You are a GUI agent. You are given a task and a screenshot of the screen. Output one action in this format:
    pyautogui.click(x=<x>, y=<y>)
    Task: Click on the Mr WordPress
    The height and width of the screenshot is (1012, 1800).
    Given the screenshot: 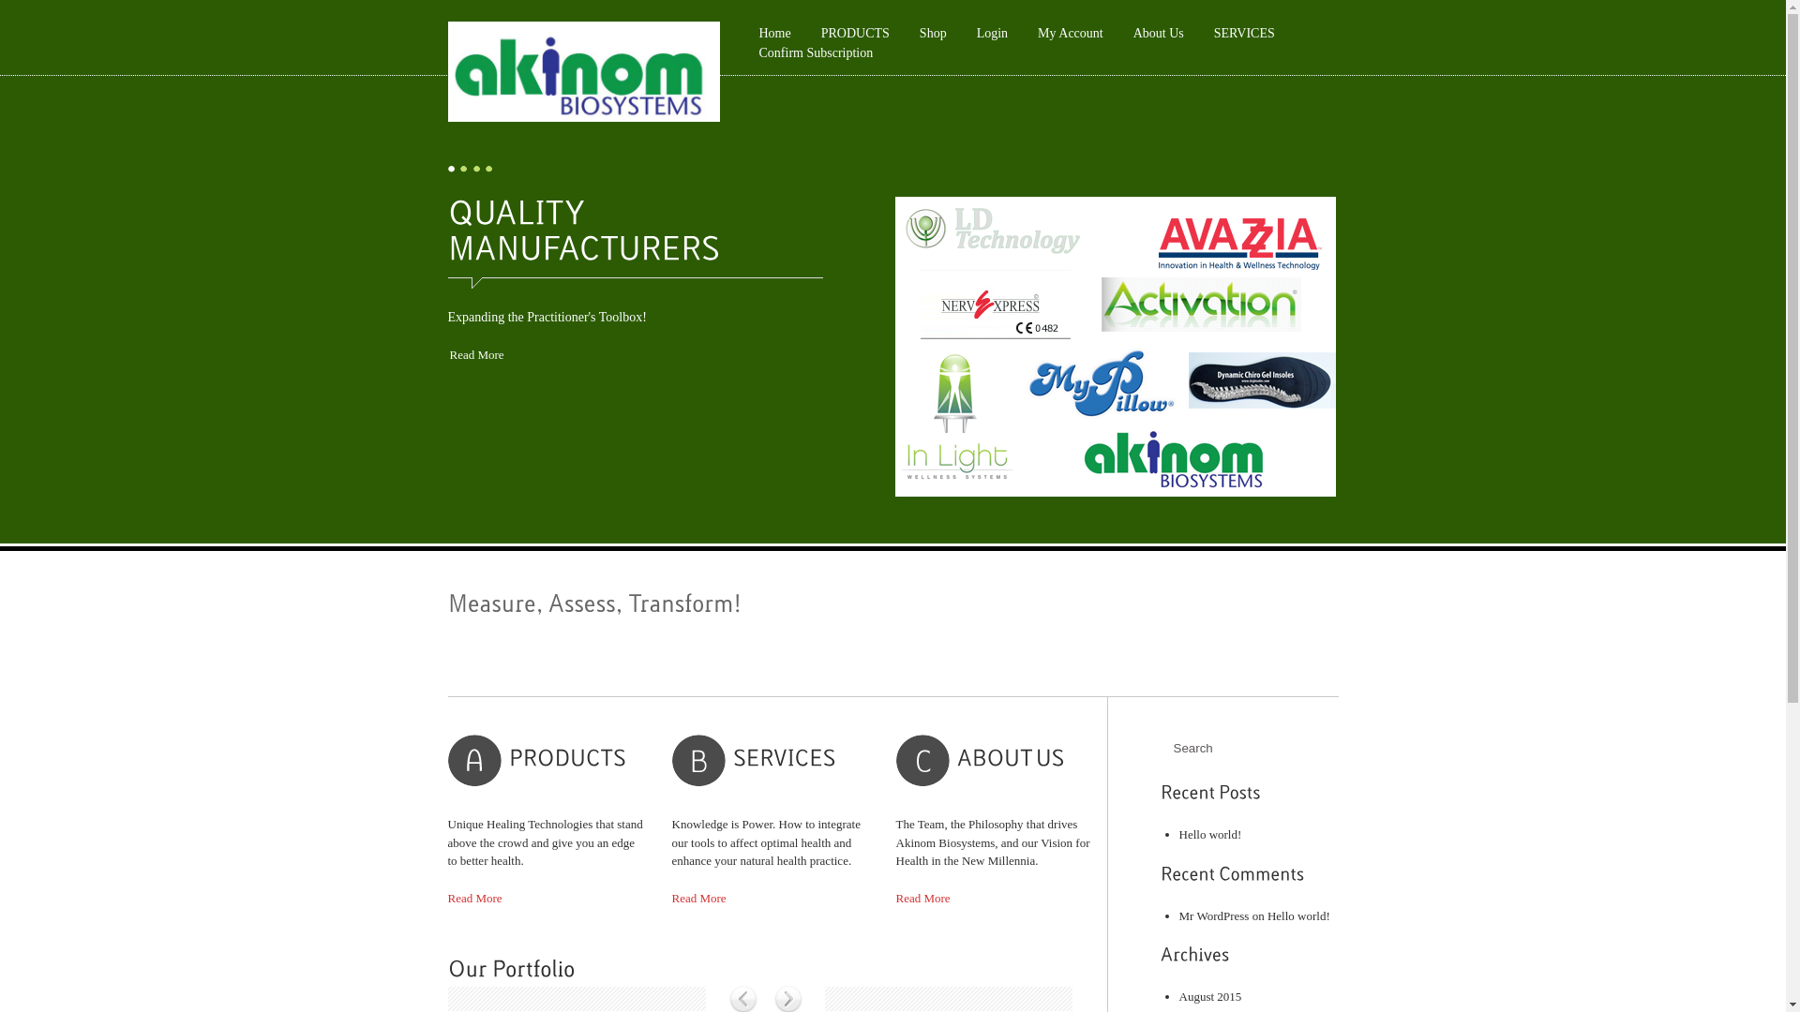 What is the action you would take?
    pyautogui.click(x=1215, y=916)
    